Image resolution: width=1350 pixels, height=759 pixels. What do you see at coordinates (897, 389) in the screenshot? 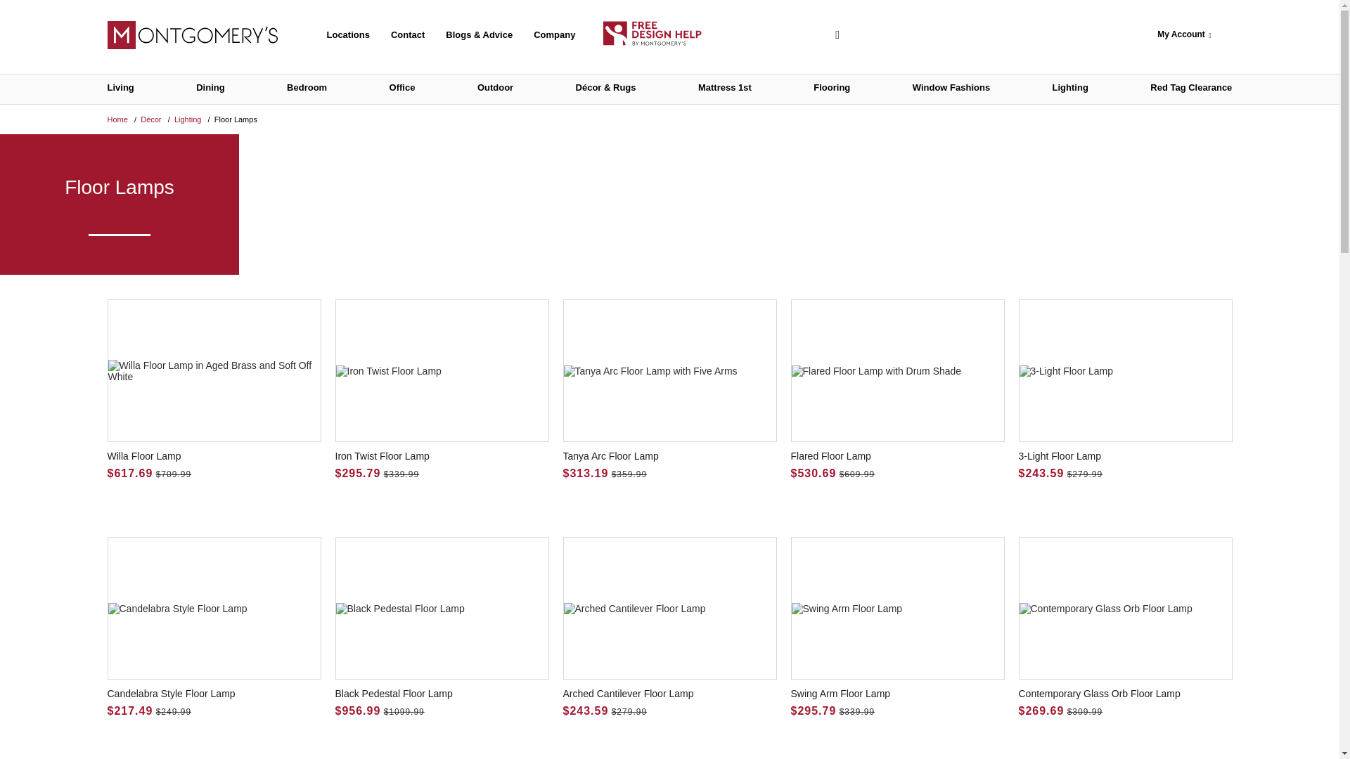
I see `Flared Floor Lamp with Drum Shade` at bounding box center [897, 389].